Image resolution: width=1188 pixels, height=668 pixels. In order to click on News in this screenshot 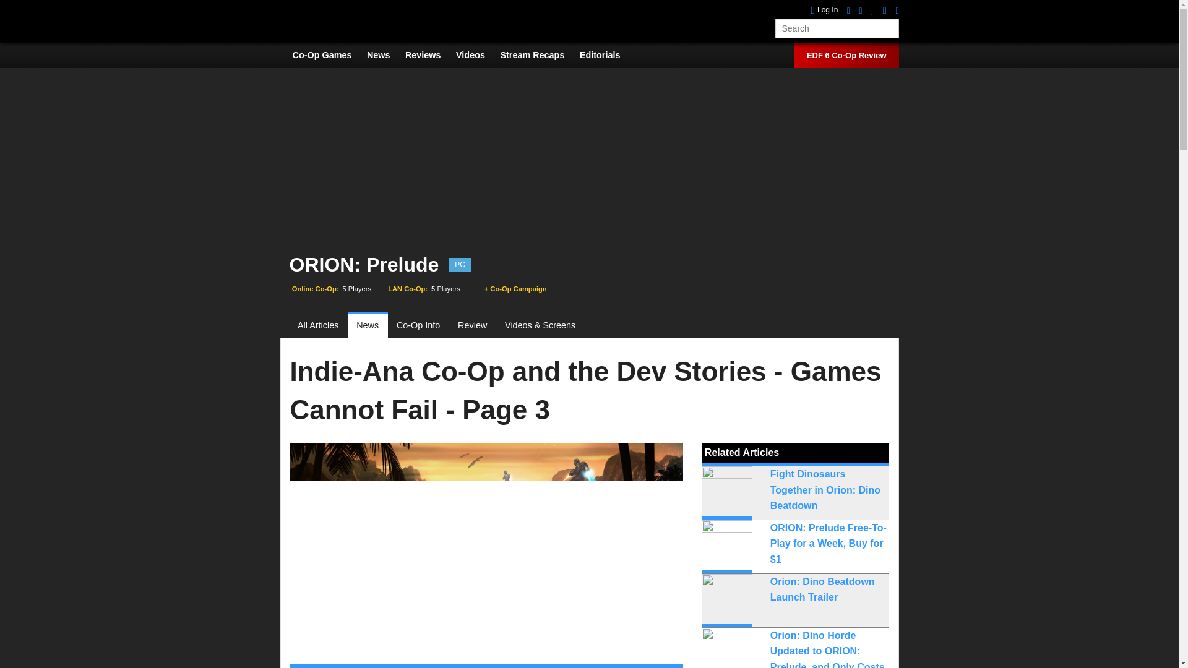, I will do `click(368, 325)`.